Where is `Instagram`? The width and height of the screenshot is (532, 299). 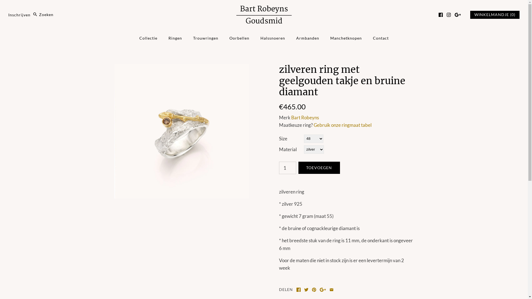 Instagram is located at coordinates (449, 15).